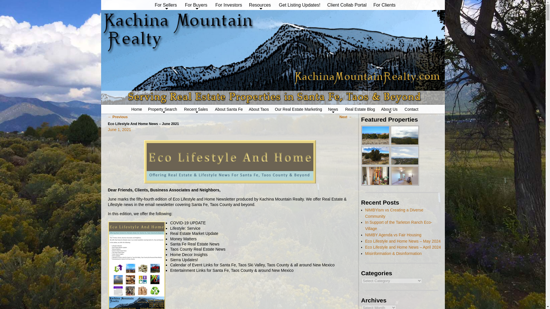 The image size is (550, 309). What do you see at coordinates (404, 156) in the screenshot?
I see `west4` at bounding box center [404, 156].